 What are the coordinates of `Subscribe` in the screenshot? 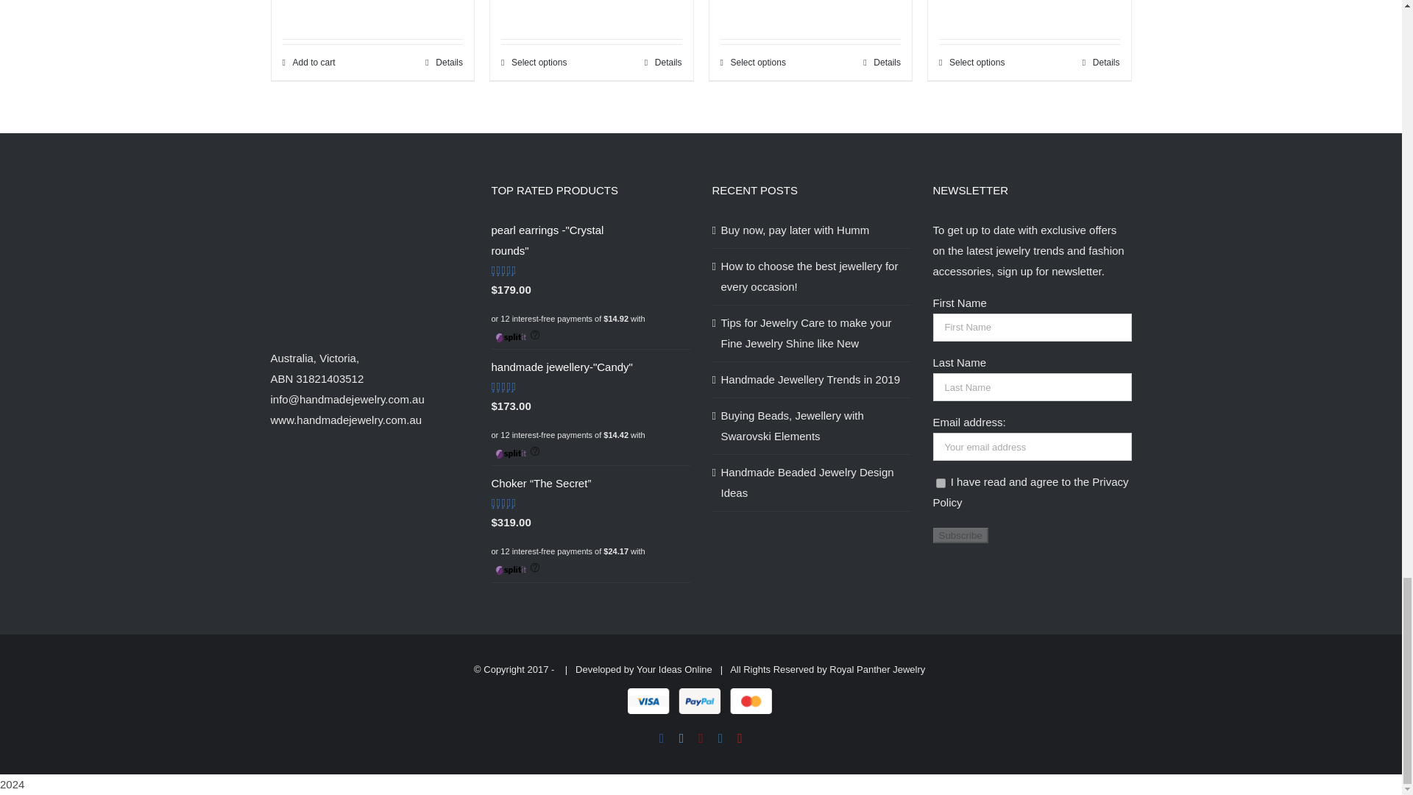 It's located at (960, 535).